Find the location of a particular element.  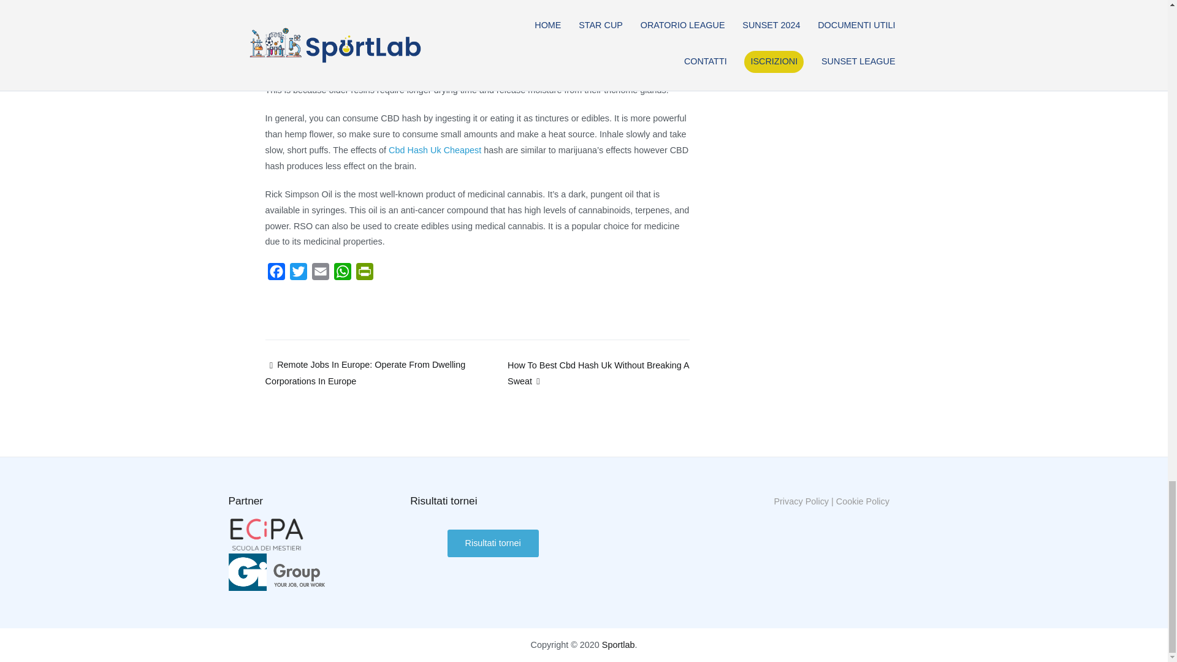

Twitter is located at coordinates (298, 273).